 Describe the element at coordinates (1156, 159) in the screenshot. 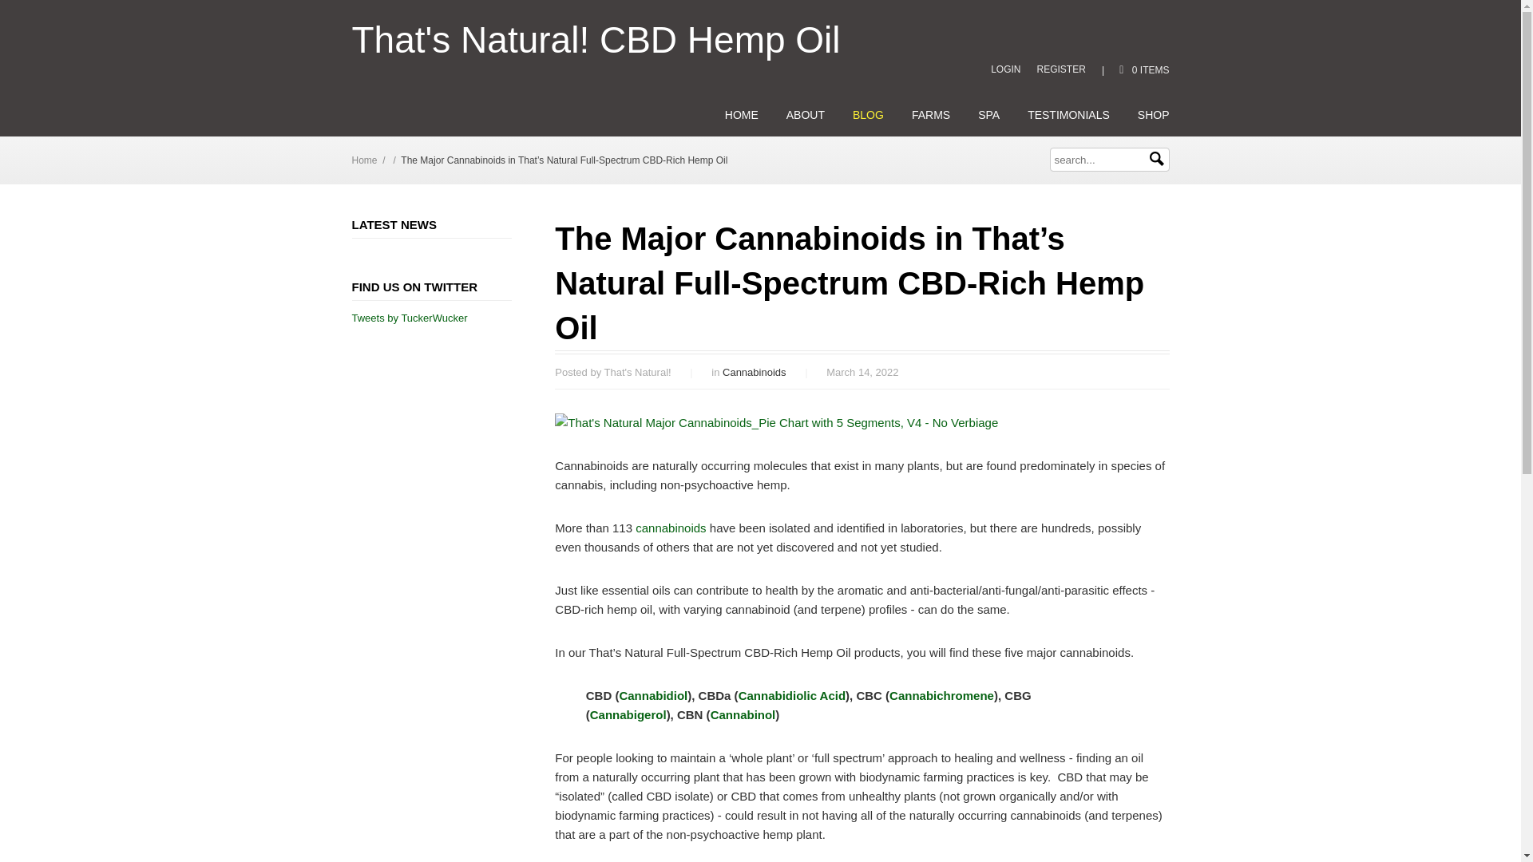

I see `Search` at that location.